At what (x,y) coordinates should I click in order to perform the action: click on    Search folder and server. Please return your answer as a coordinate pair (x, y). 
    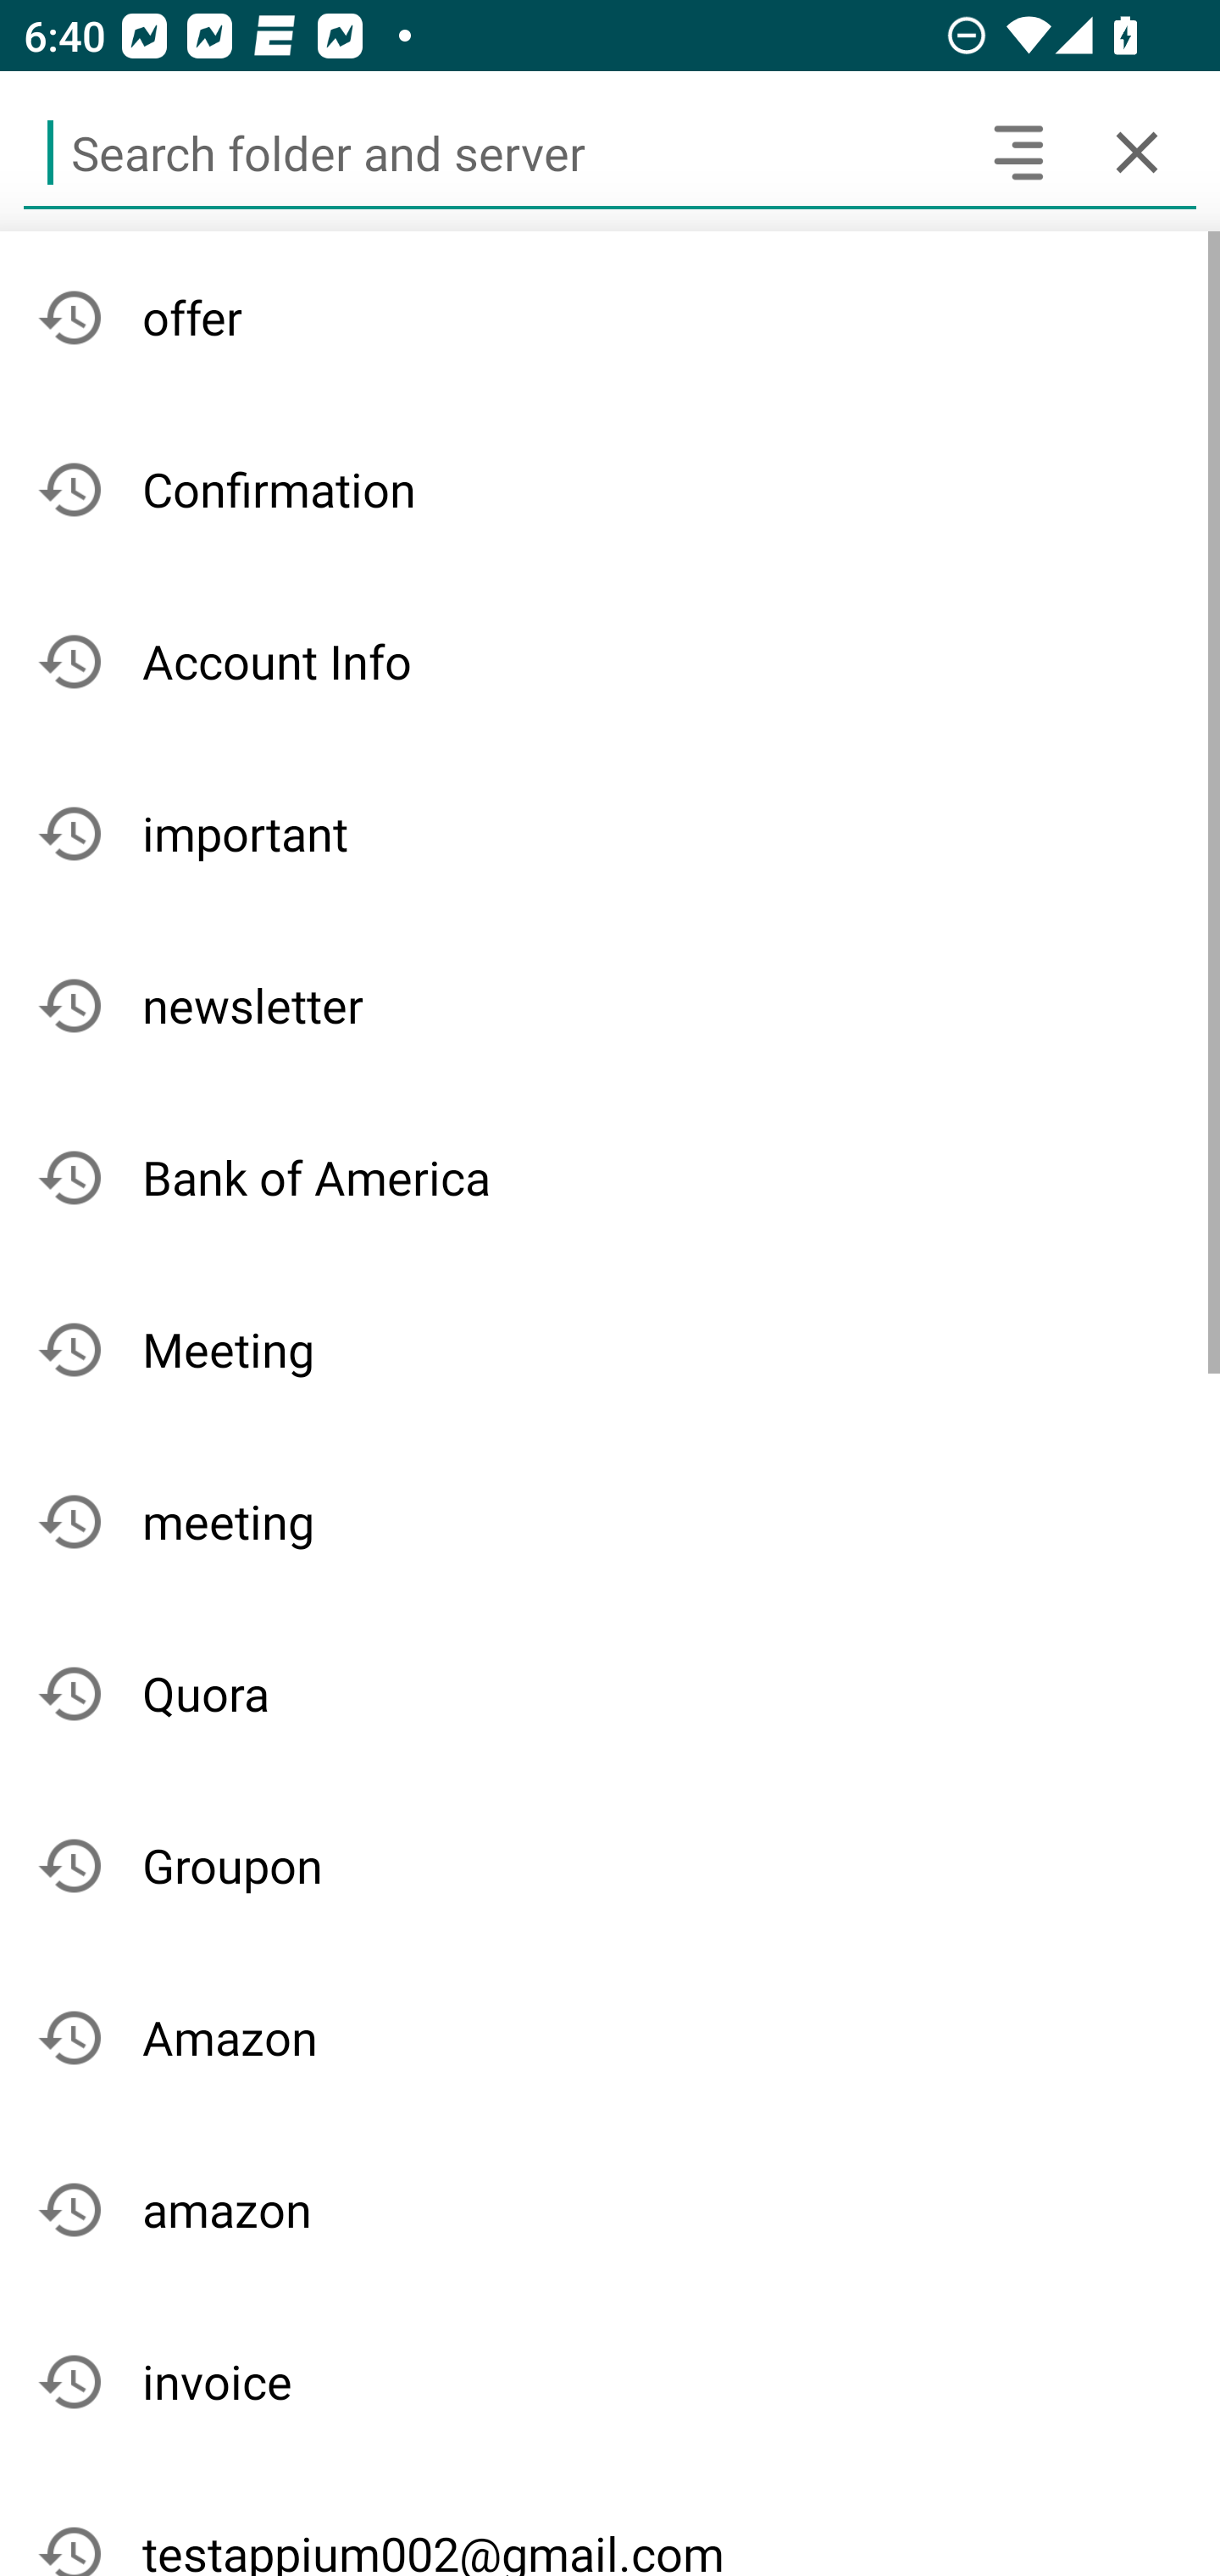
    Looking at the image, I should click on (491, 152).